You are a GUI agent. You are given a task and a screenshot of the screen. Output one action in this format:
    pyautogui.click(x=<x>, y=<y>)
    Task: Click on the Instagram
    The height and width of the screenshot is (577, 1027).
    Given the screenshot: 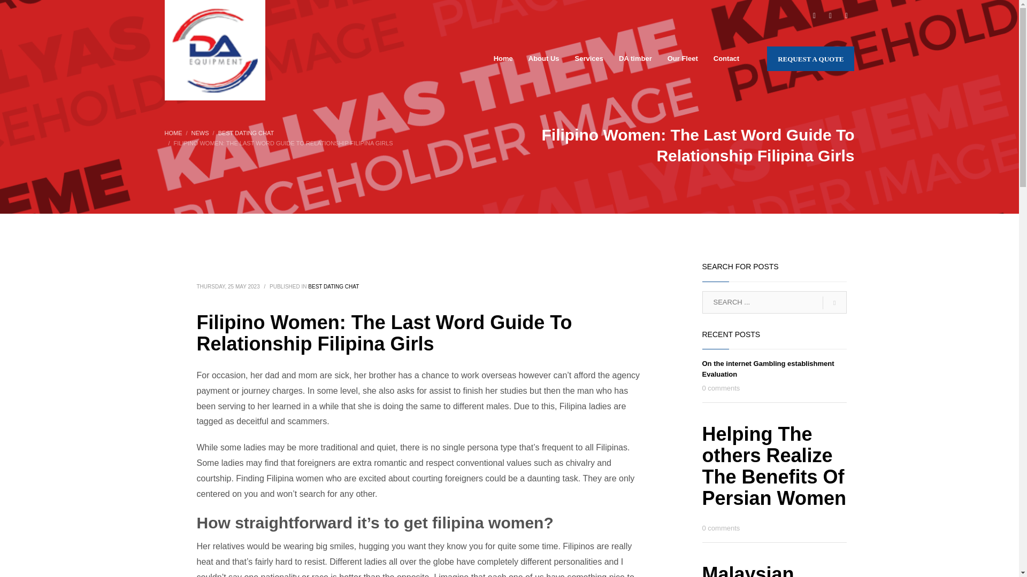 What is the action you would take?
    pyautogui.click(x=846, y=16)
    